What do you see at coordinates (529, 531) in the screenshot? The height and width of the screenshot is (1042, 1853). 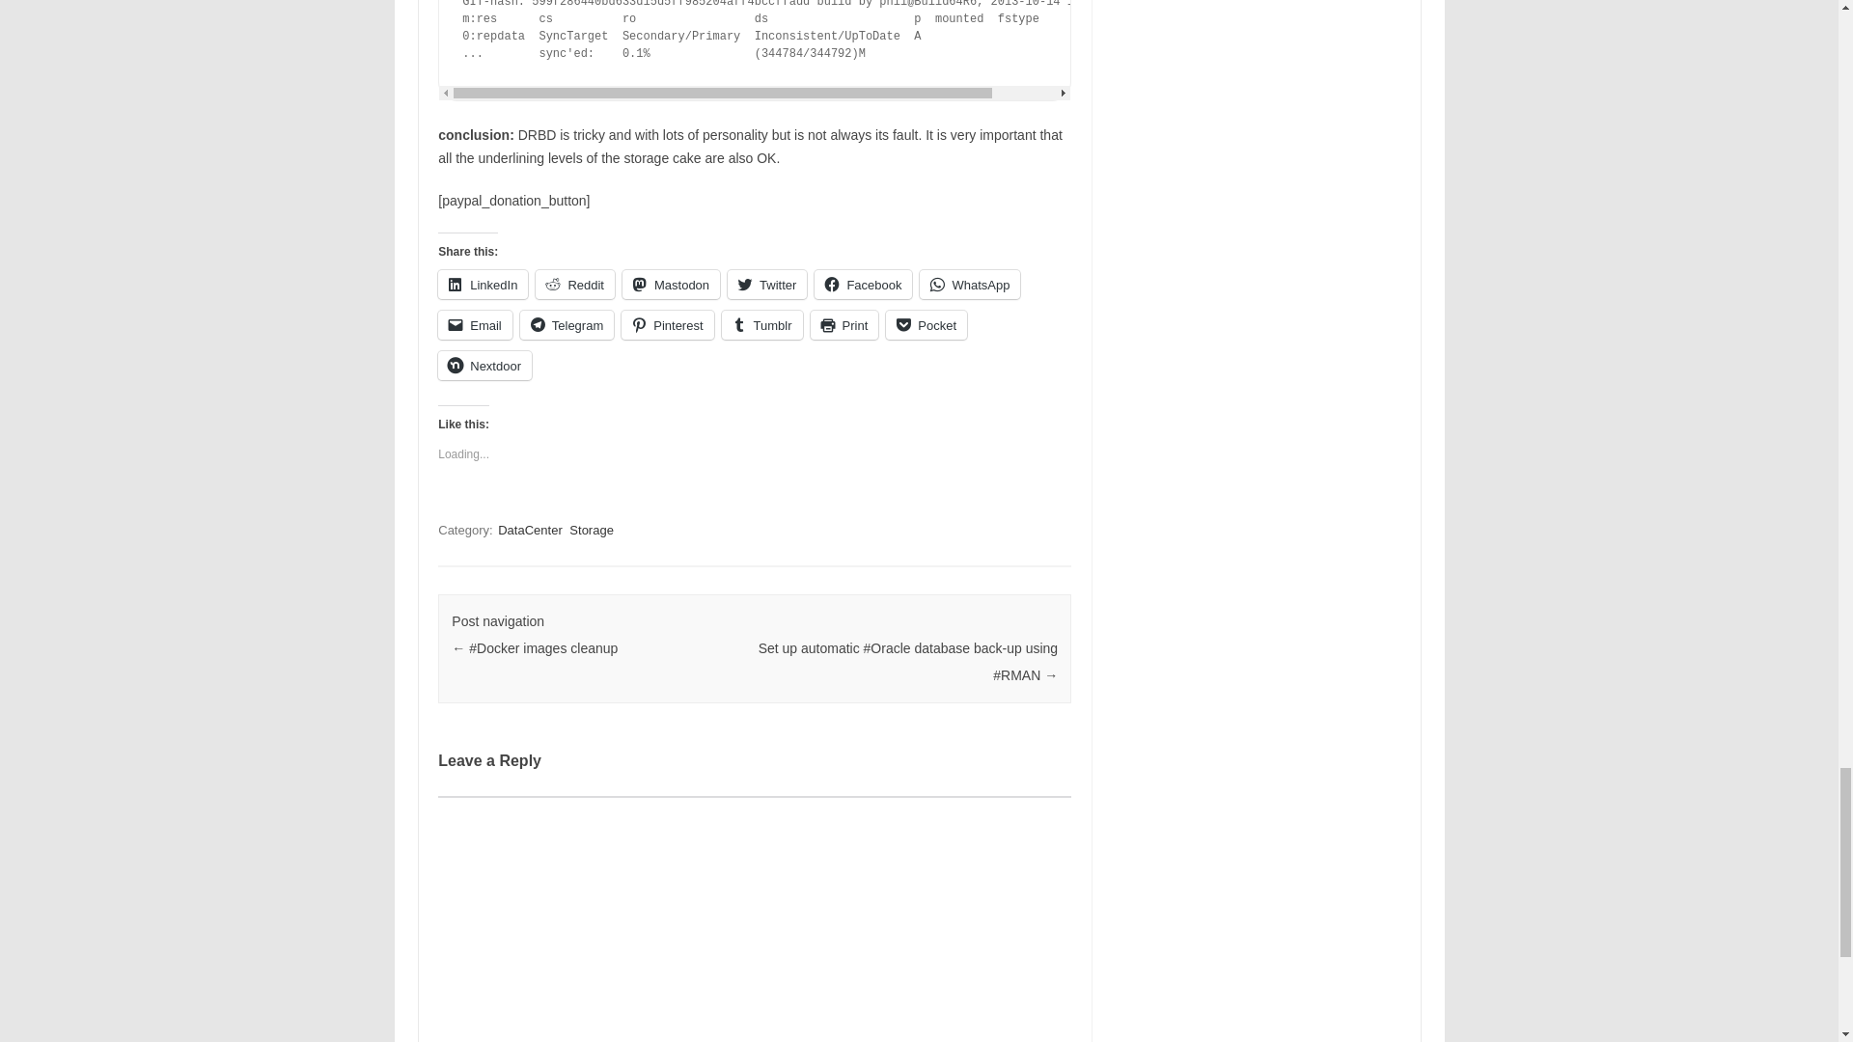 I see `DataCenter` at bounding box center [529, 531].